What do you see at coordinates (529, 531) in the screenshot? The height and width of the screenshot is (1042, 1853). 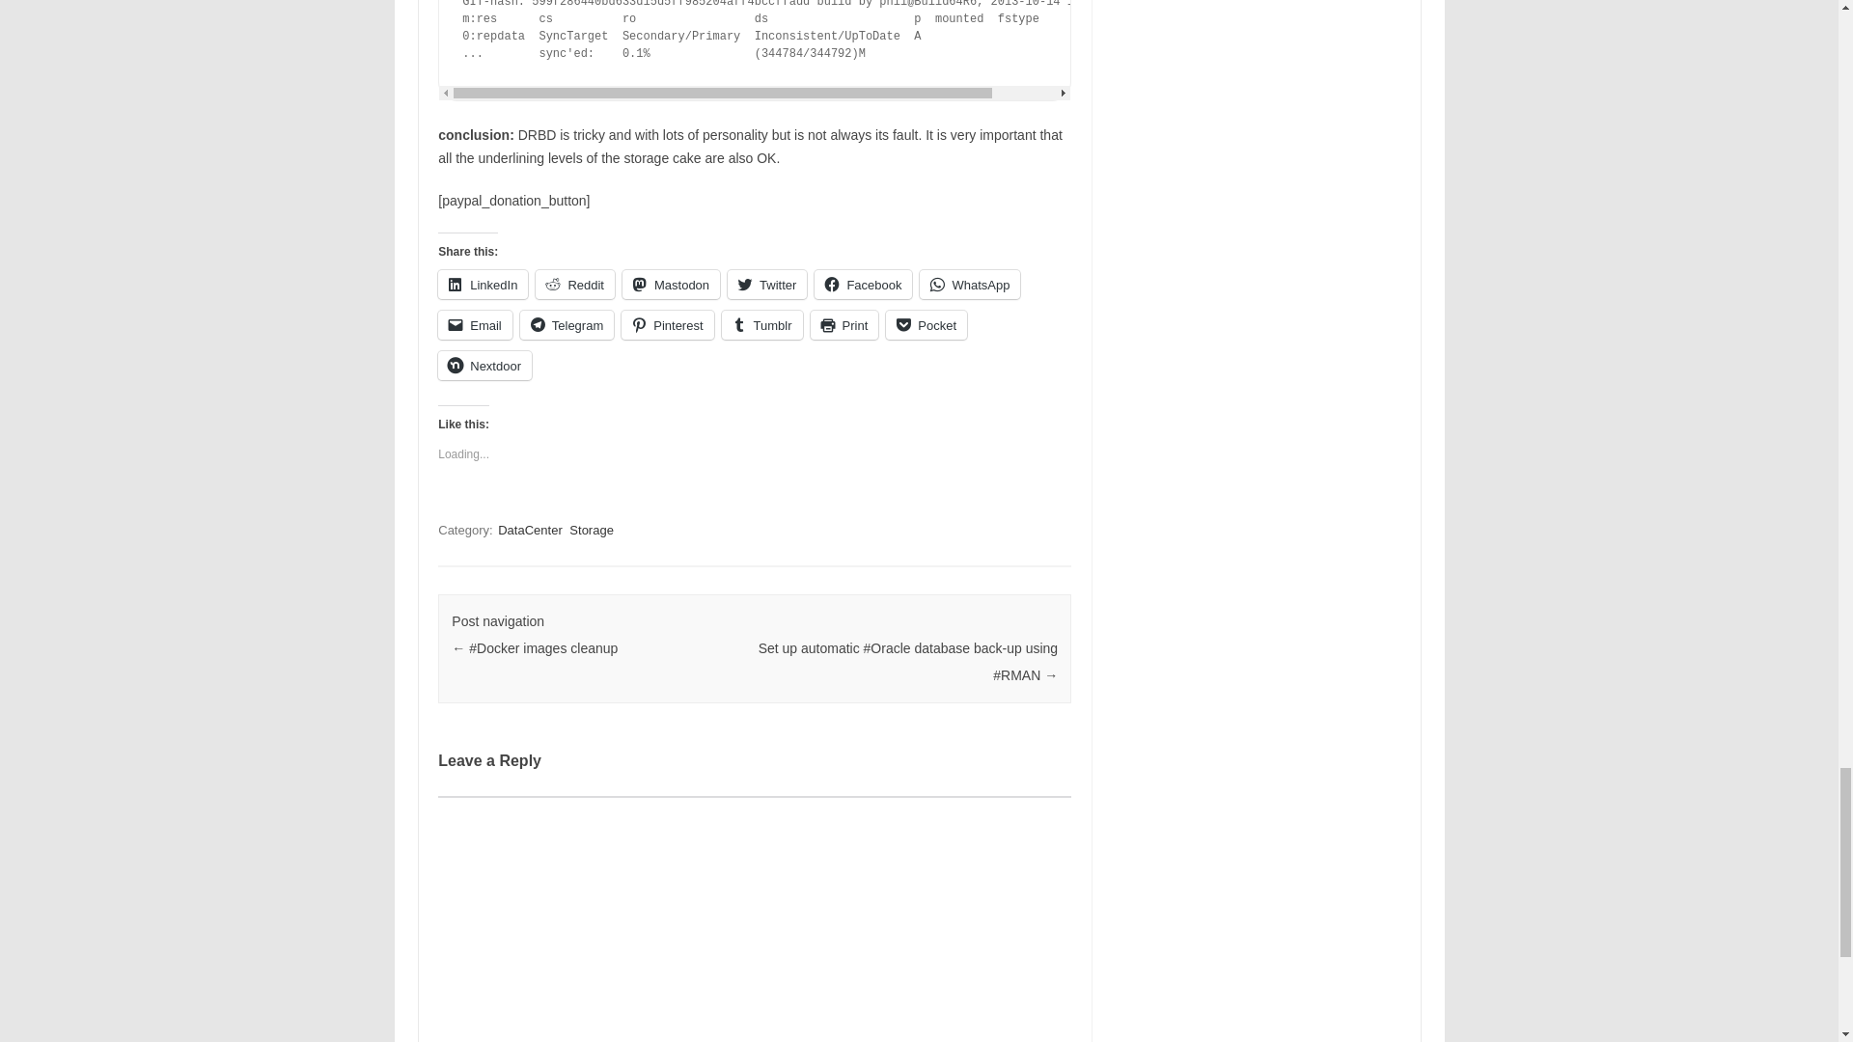 I see `DataCenter` at bounding box center [529, 531].